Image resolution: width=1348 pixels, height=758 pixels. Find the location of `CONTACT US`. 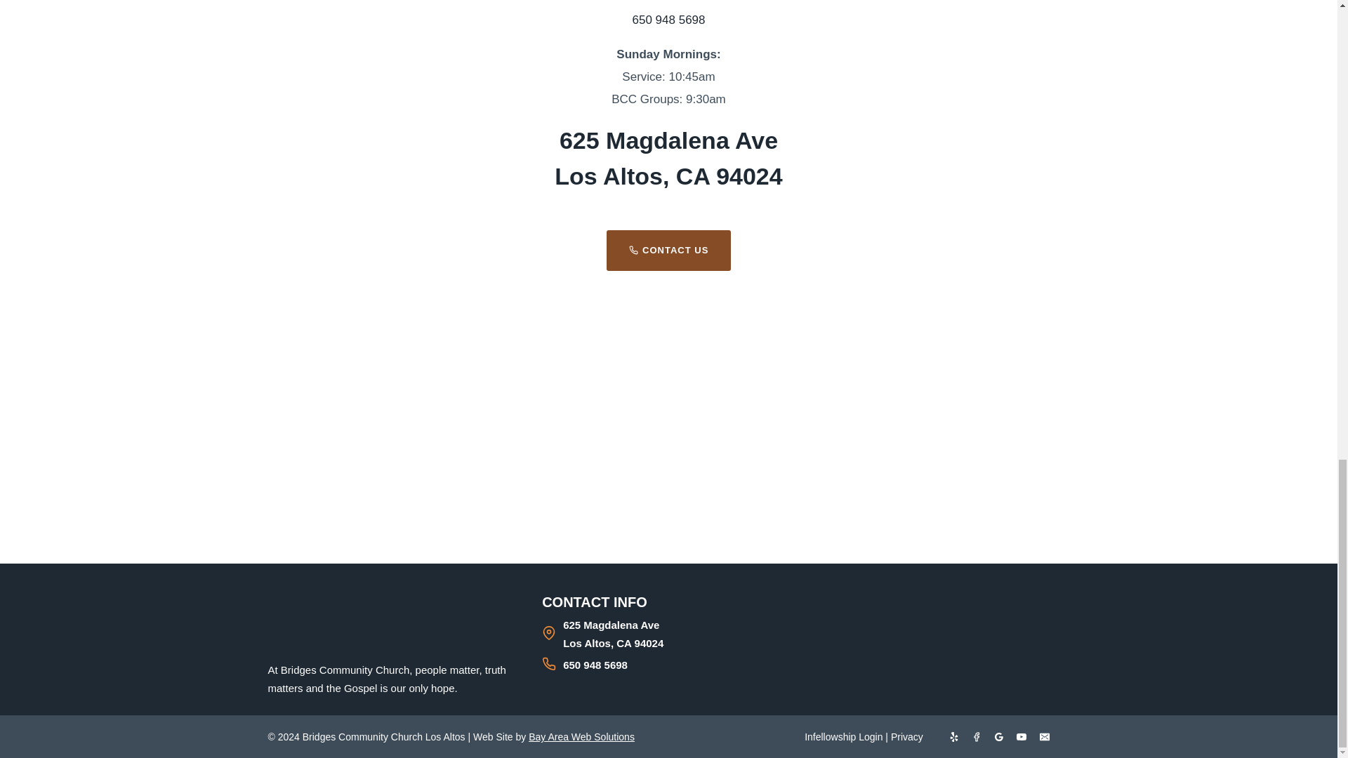

CONTACT US is located at coordinates (669, 250).